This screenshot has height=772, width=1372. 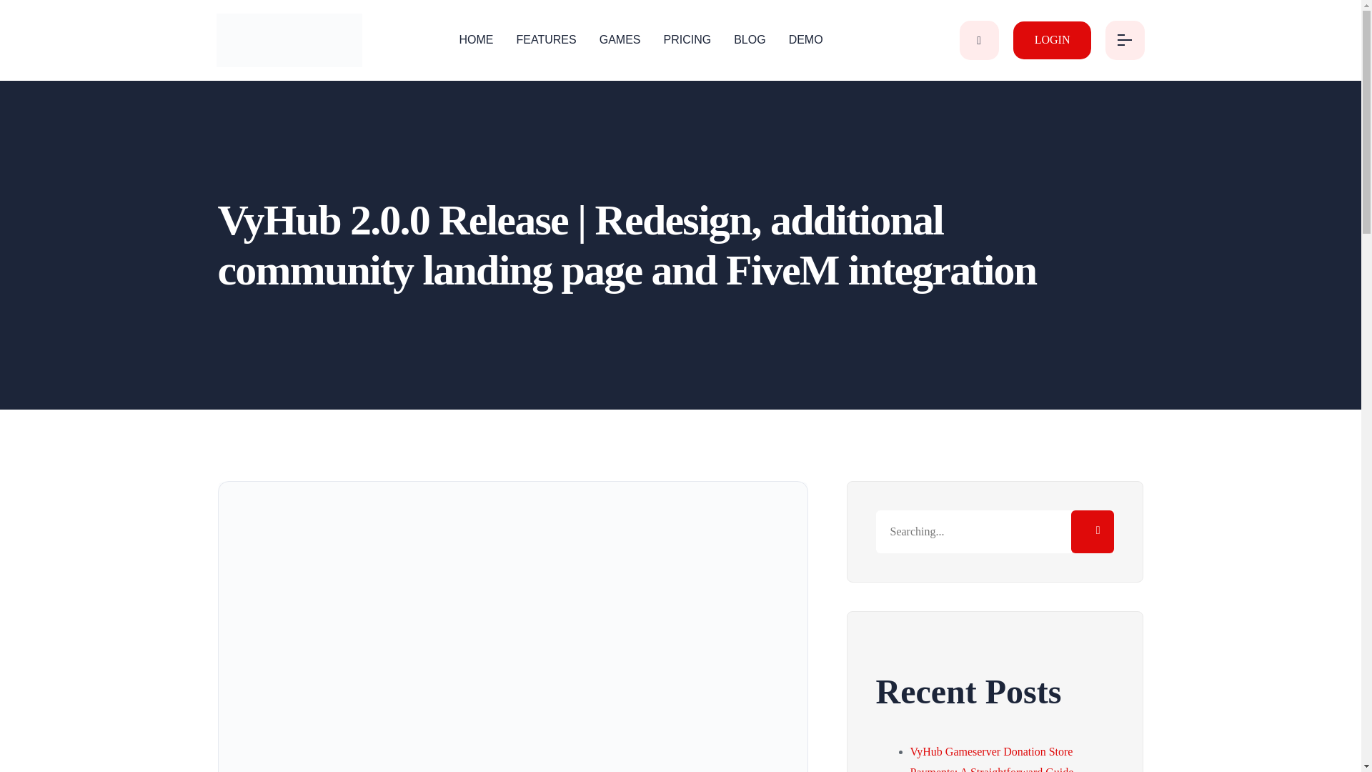 What do you see at coordinates (482, 40) in the screenshot?
I see `HOME` at bounding box center [482, 40].